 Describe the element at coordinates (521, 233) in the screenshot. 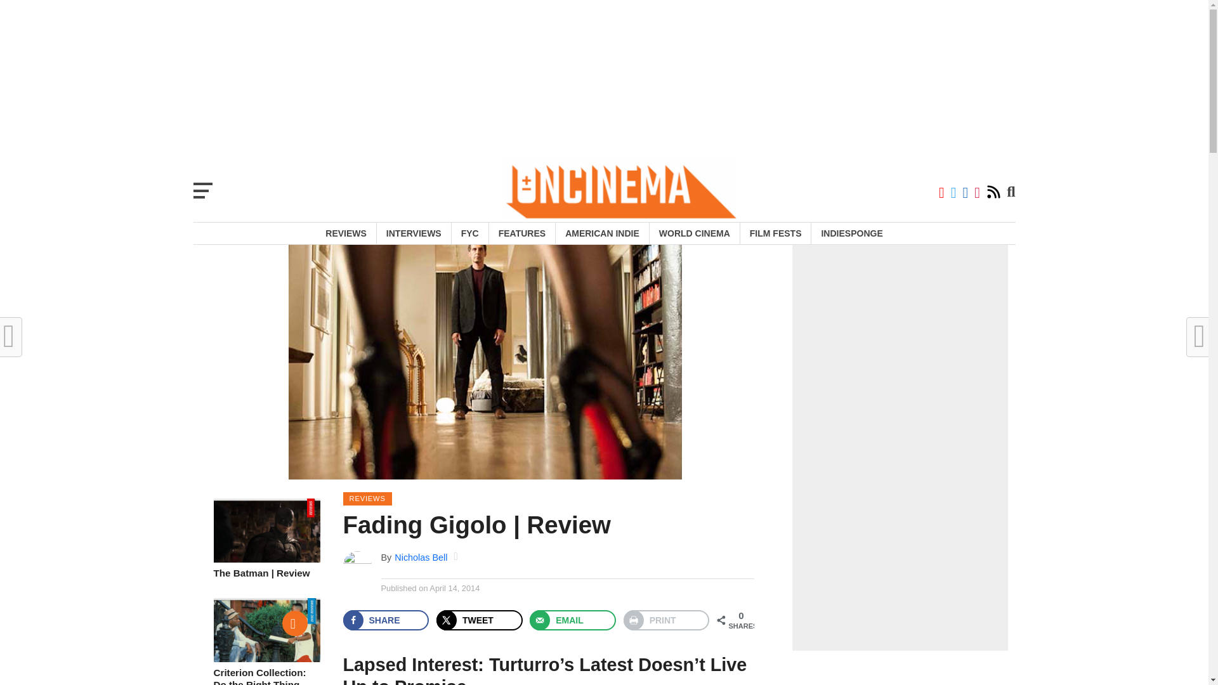

I see `FEATURES` at that location.